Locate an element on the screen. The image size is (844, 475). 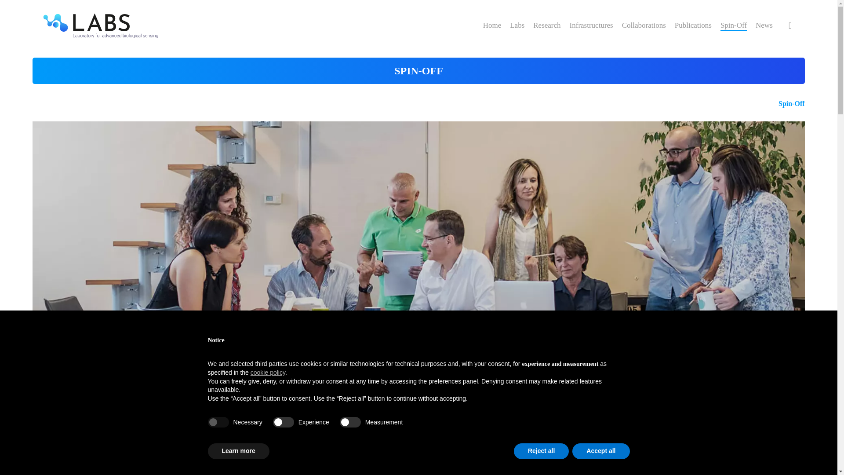
Labs is located at coordinates (517, 26).